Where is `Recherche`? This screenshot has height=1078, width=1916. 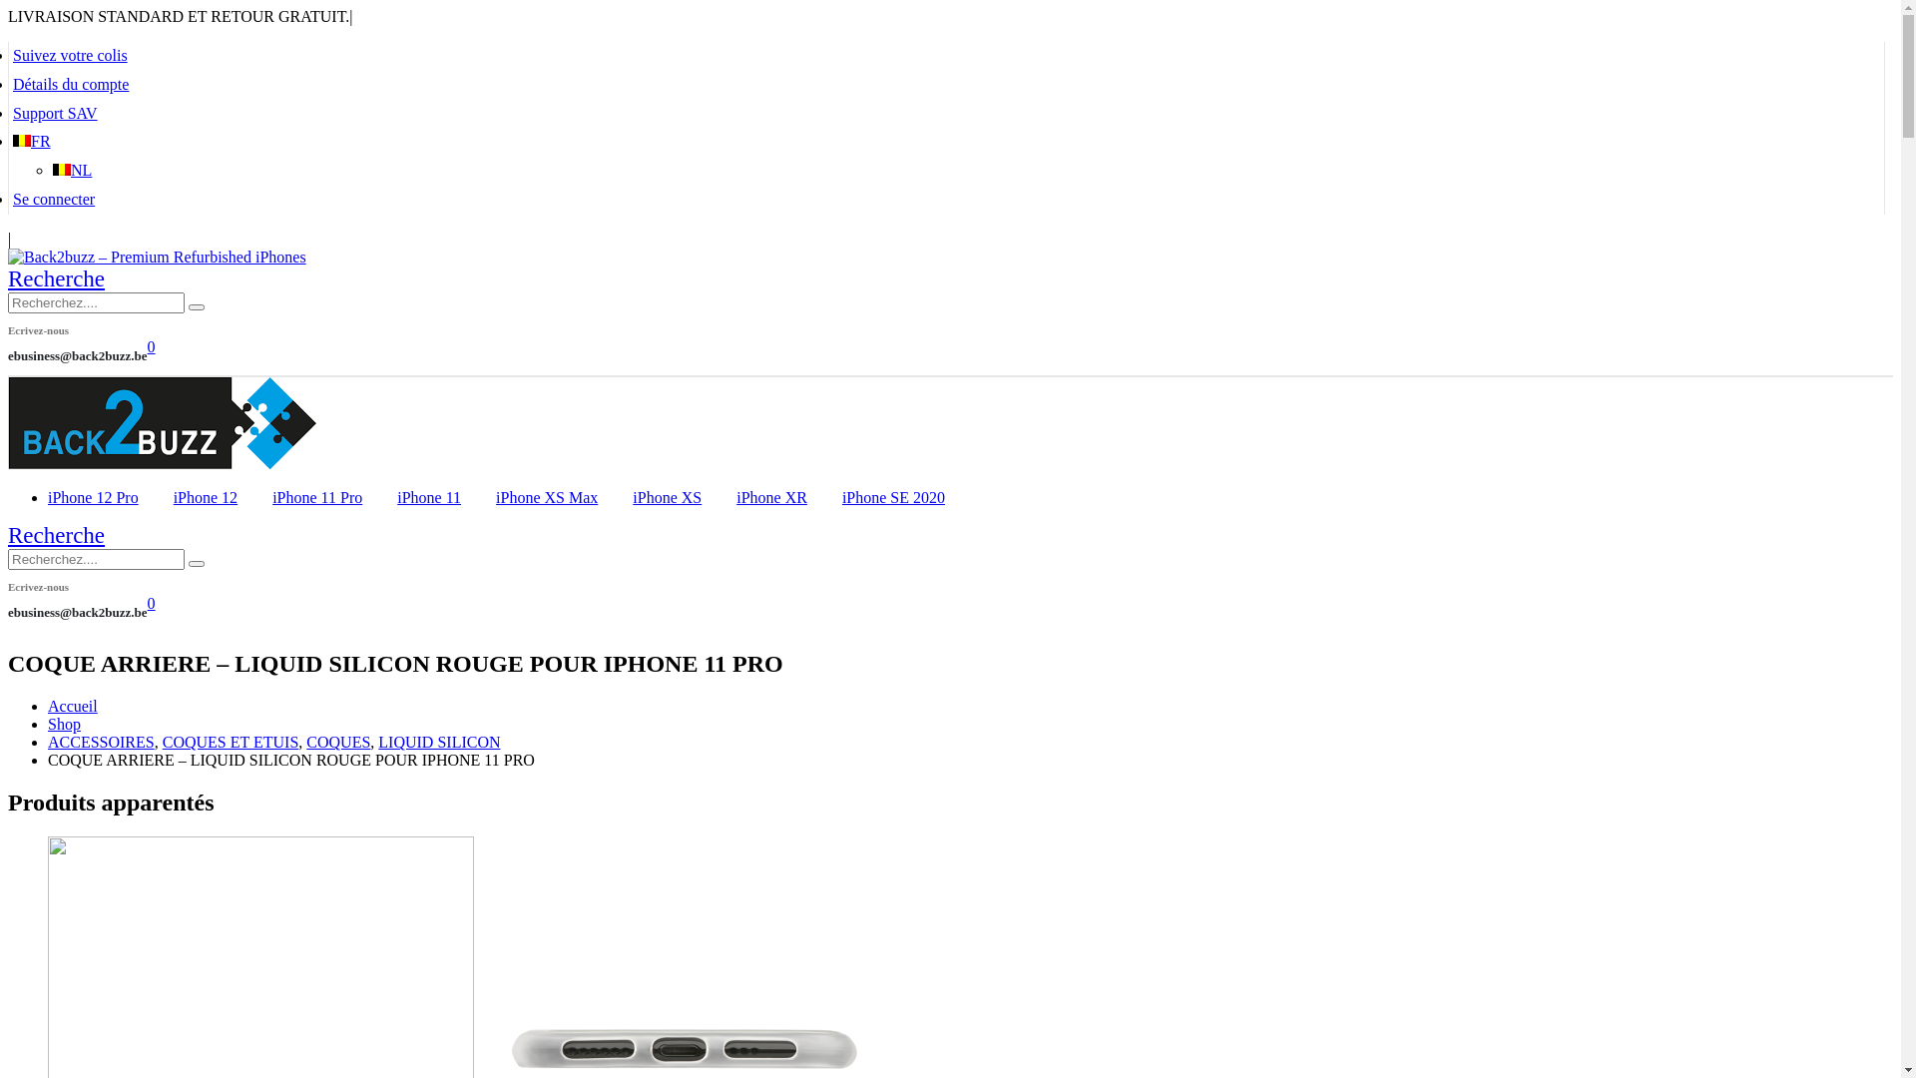
Recherche is located at coordinates (197, 307).